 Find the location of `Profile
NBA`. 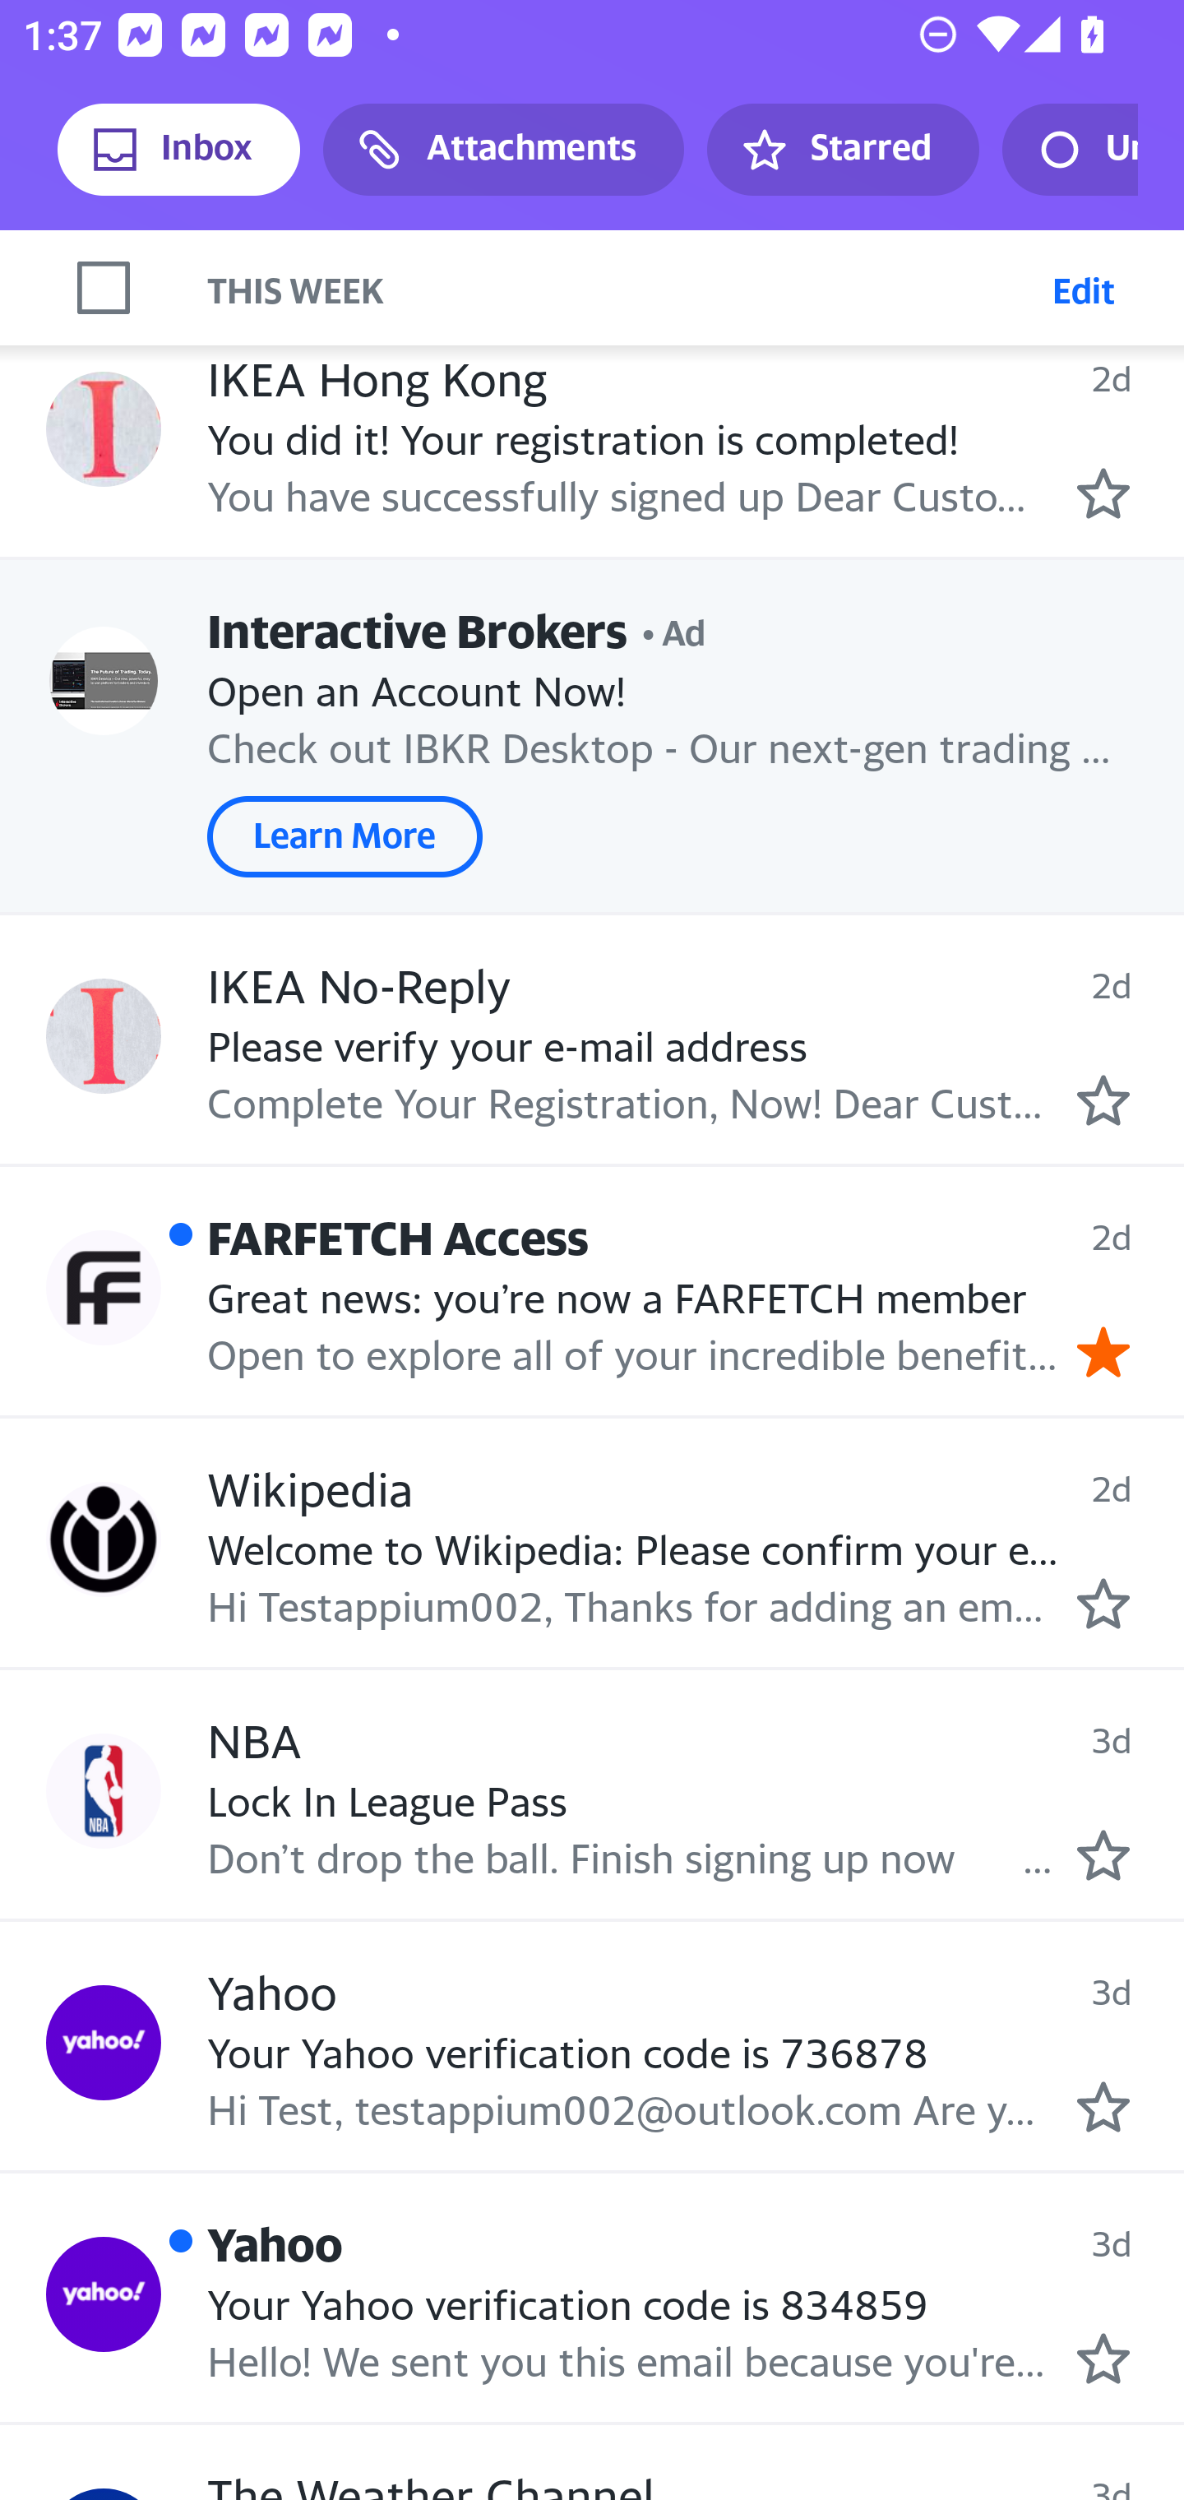

Profile
NBA is located at coordinates (104, 1789).